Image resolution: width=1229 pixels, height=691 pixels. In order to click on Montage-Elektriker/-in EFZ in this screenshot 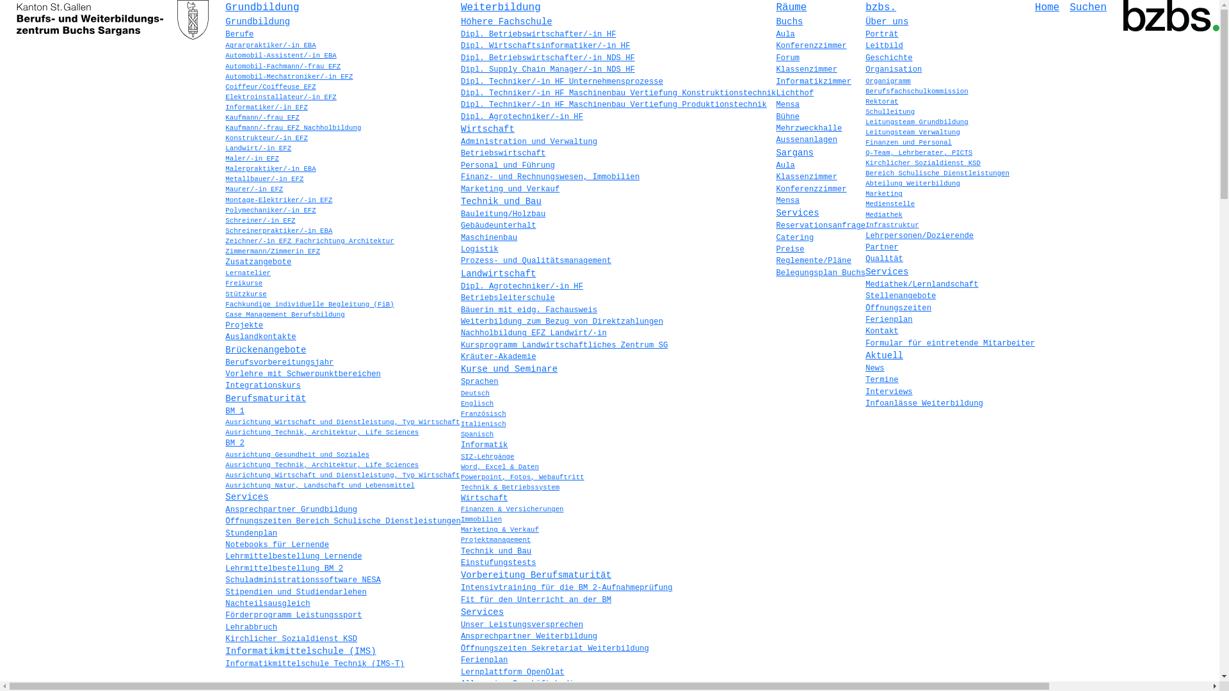, I will do `click(279, 200)`.